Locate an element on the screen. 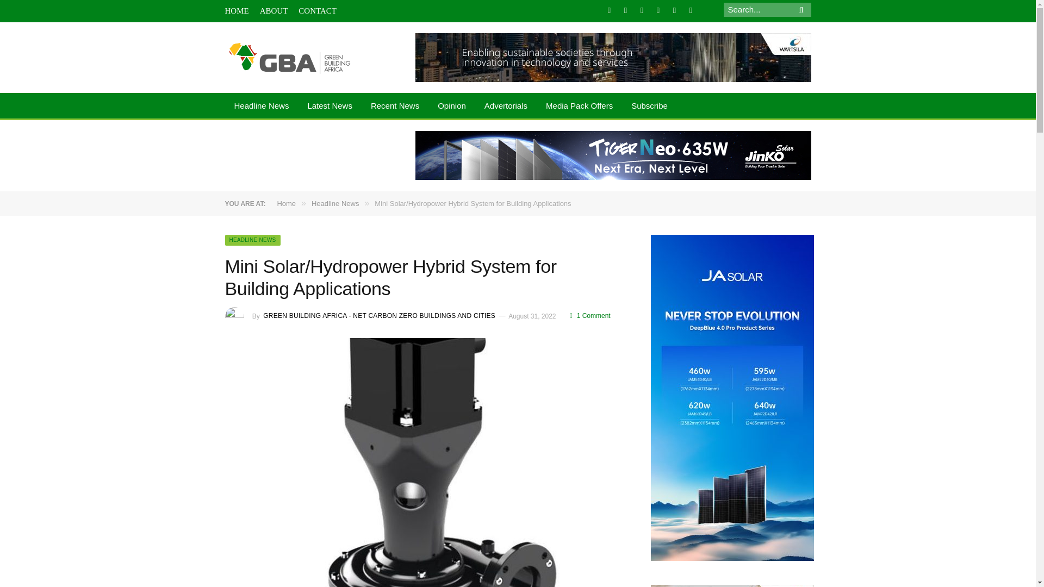 The height and width of the screenshot is (587, 1044). Subscribe is located at coordinates (649, 107).